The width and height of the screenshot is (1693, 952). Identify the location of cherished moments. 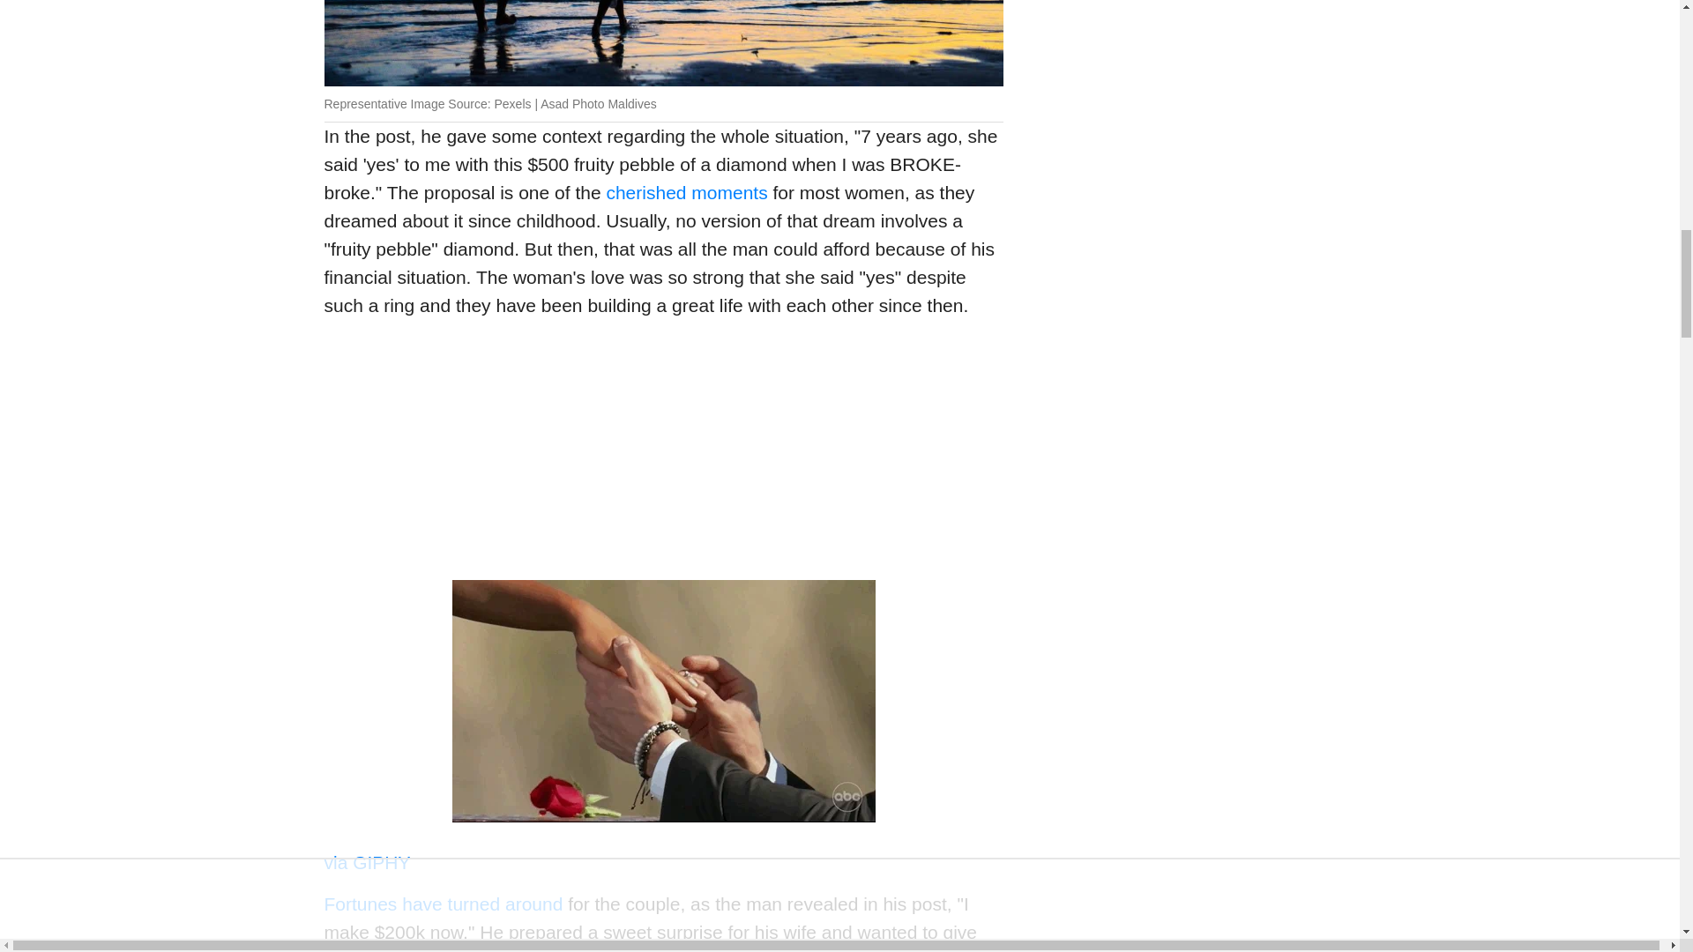
(686, 192).